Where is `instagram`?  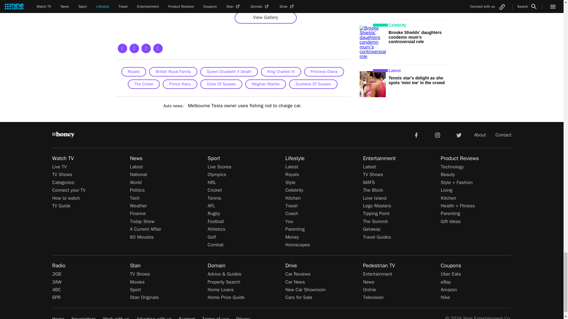 instagram is located at coordinates (438, 135).